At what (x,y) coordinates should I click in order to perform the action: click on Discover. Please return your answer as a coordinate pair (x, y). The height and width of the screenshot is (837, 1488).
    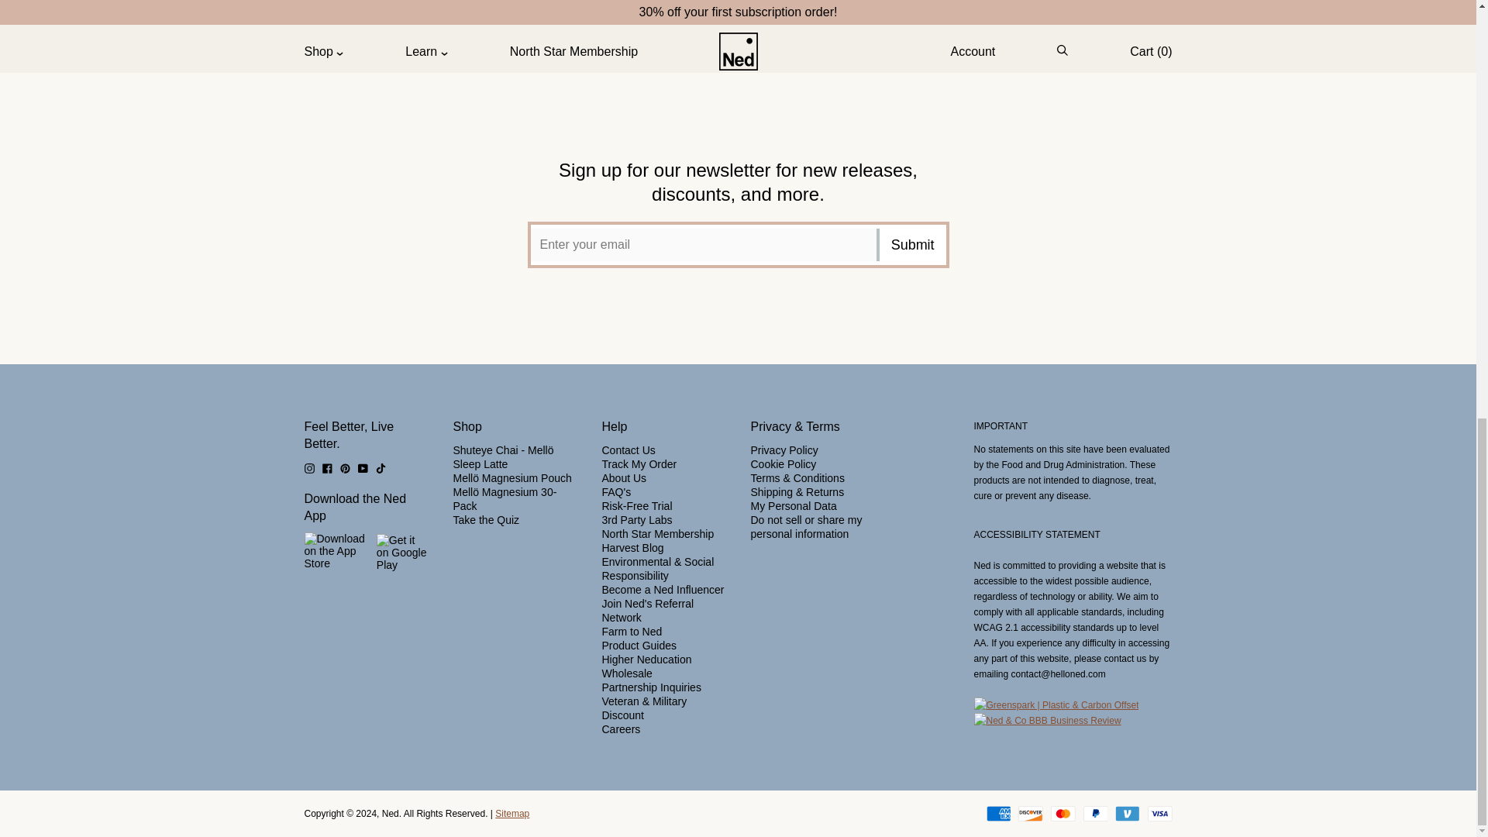
    Looking at the image, I should click on (1030, 814).